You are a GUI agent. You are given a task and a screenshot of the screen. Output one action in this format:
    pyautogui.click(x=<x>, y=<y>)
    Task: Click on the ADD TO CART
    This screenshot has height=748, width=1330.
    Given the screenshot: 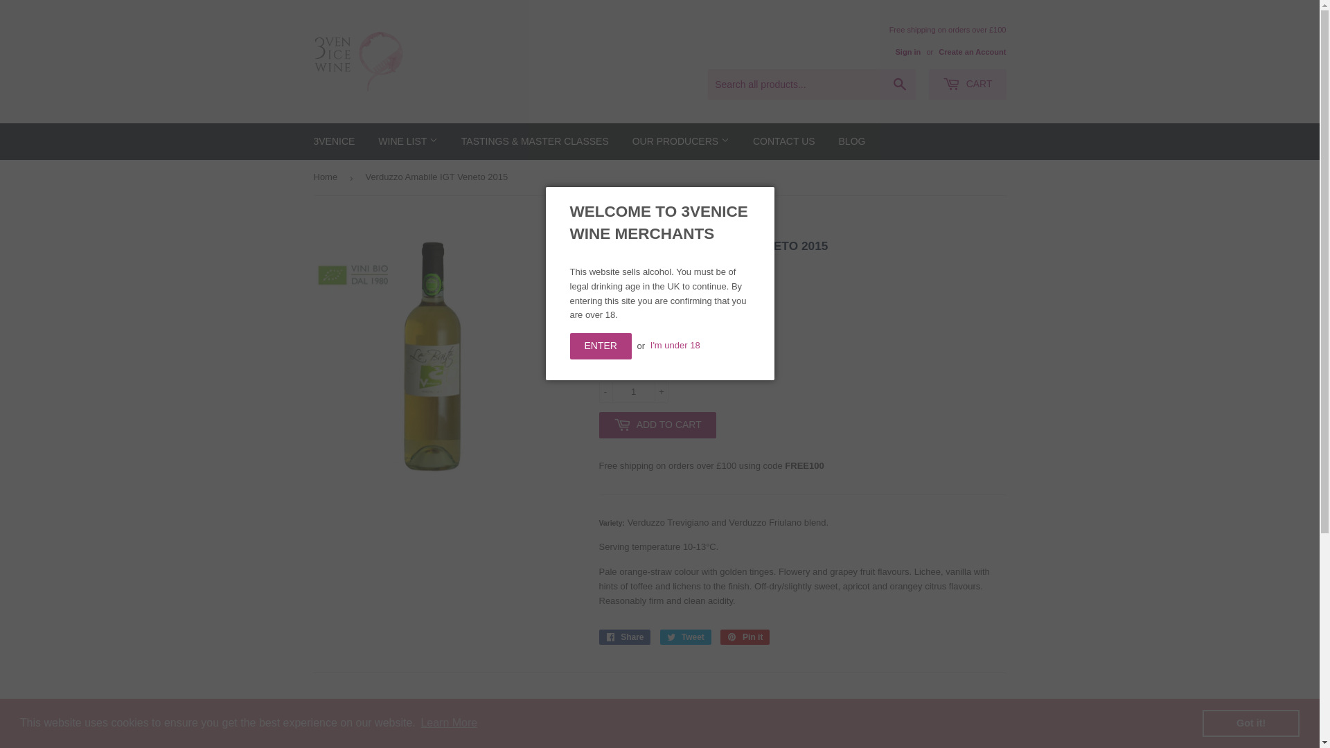 What is the action you would take?
    pyautogui.click(x=657, y=425)
    